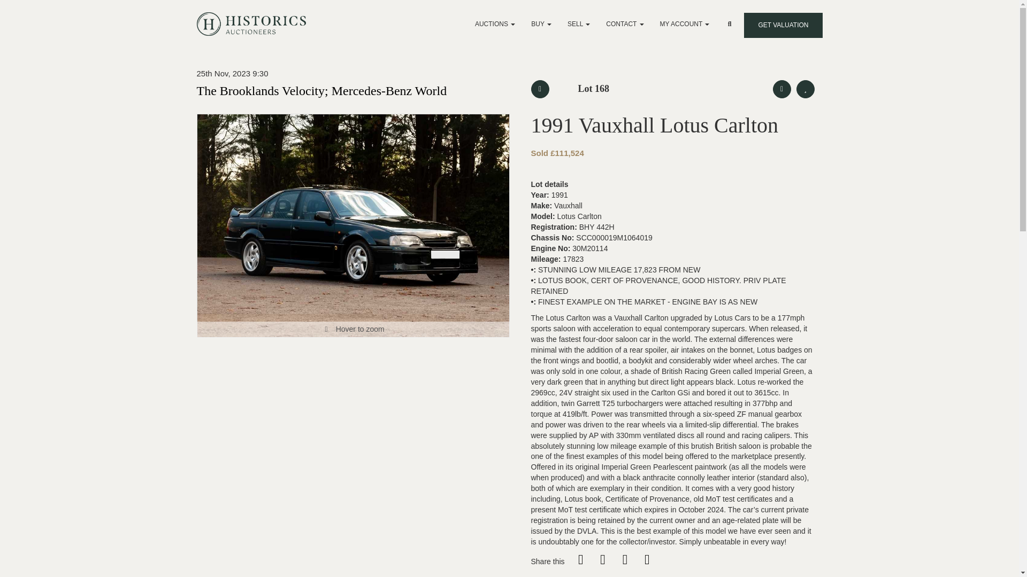 Image resolution: width=1027 pixels, height=577 pixels. I want to click on SELL, so click(579, 24).